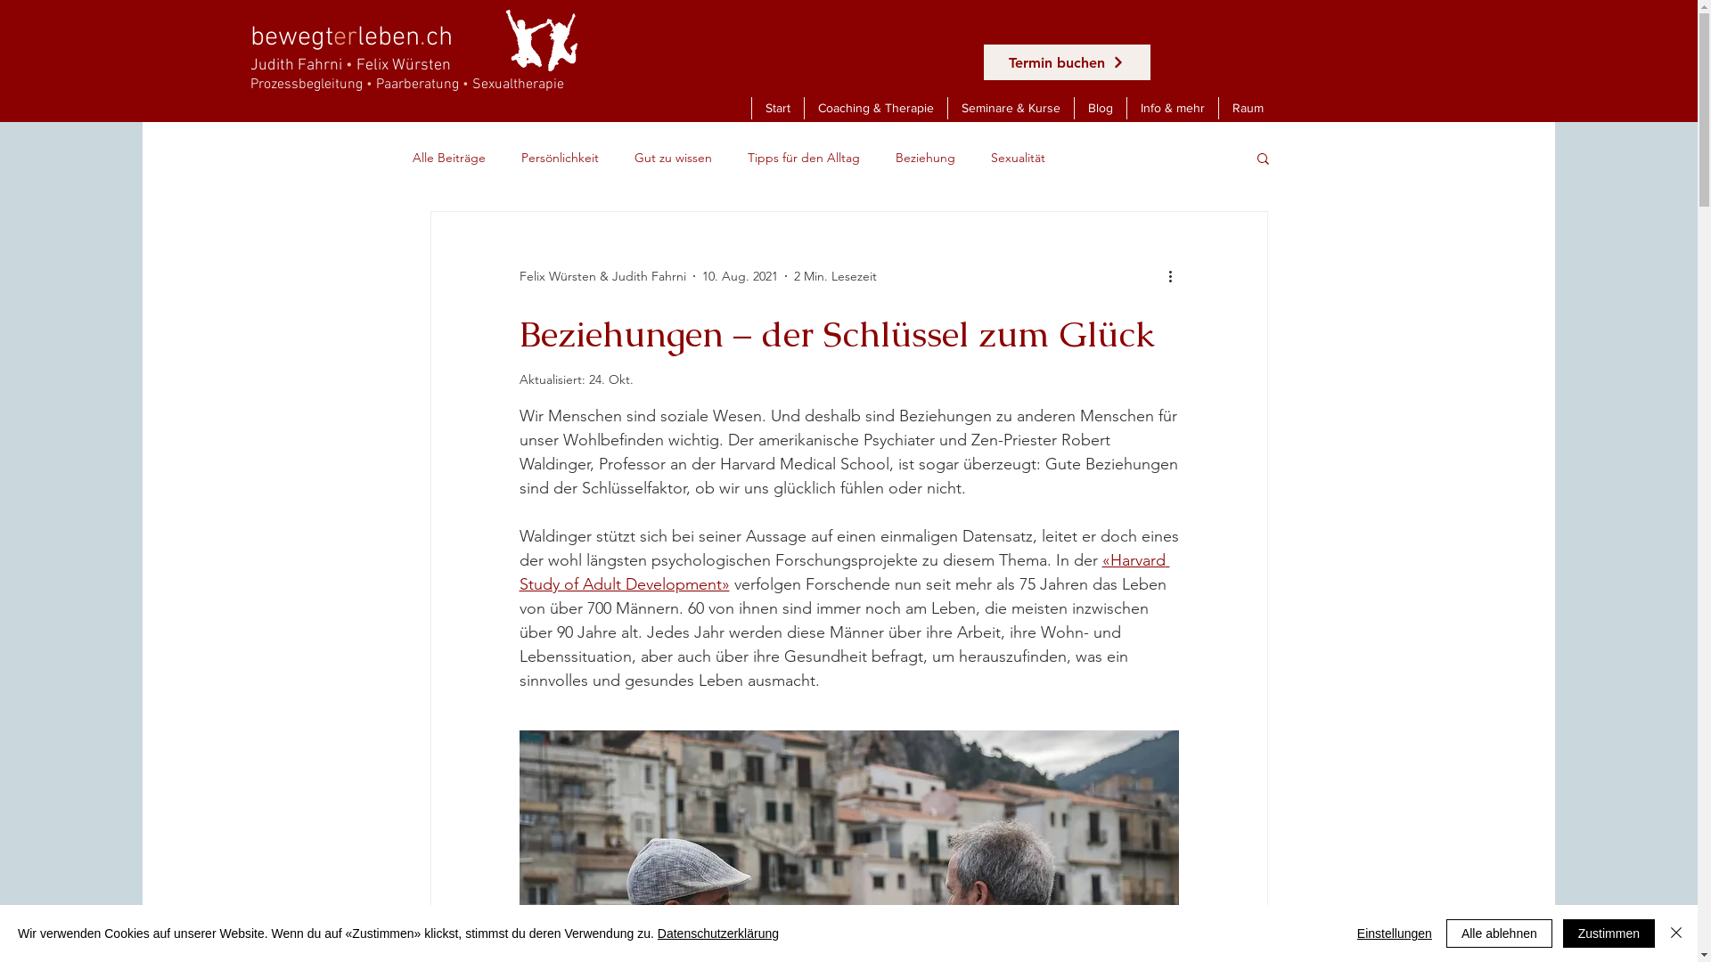  Describe the element at coordinates (1609, 933) in the screenshot. I see `Zustimmen` at that location.